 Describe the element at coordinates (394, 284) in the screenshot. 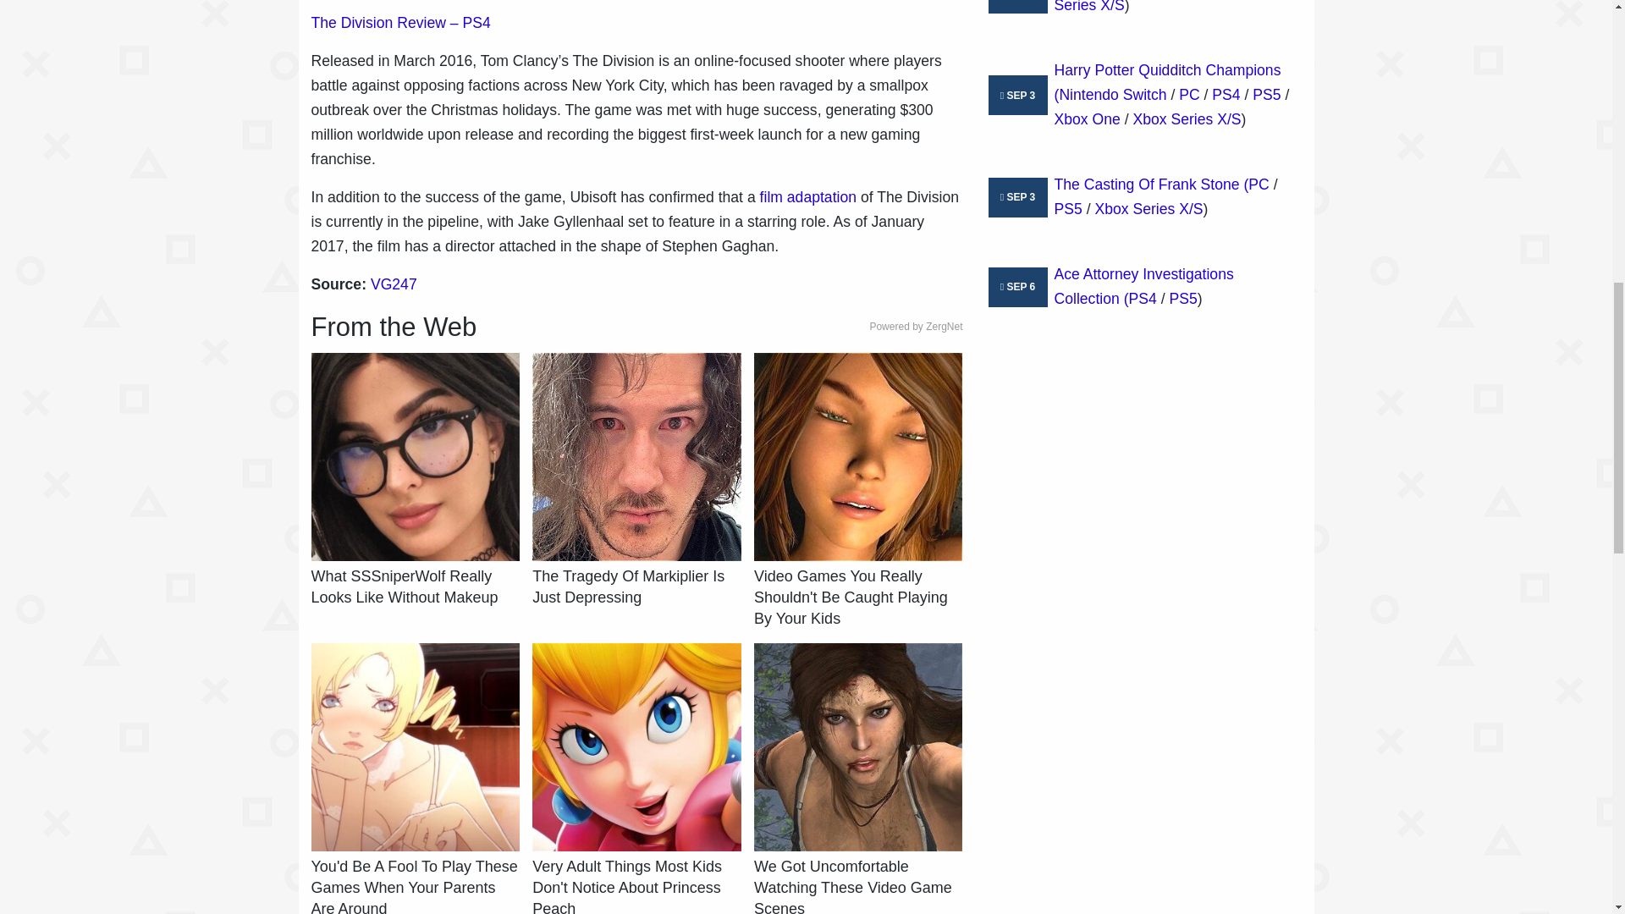

I see `VG247` at that location.